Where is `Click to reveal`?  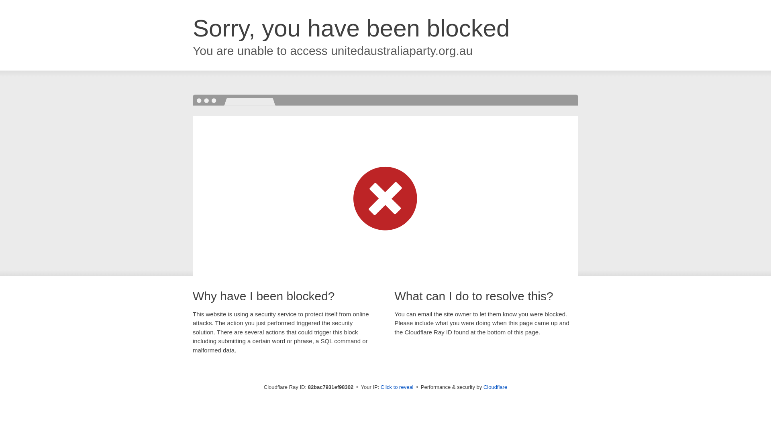 Click to reveal is located at coordinates (397, 387).